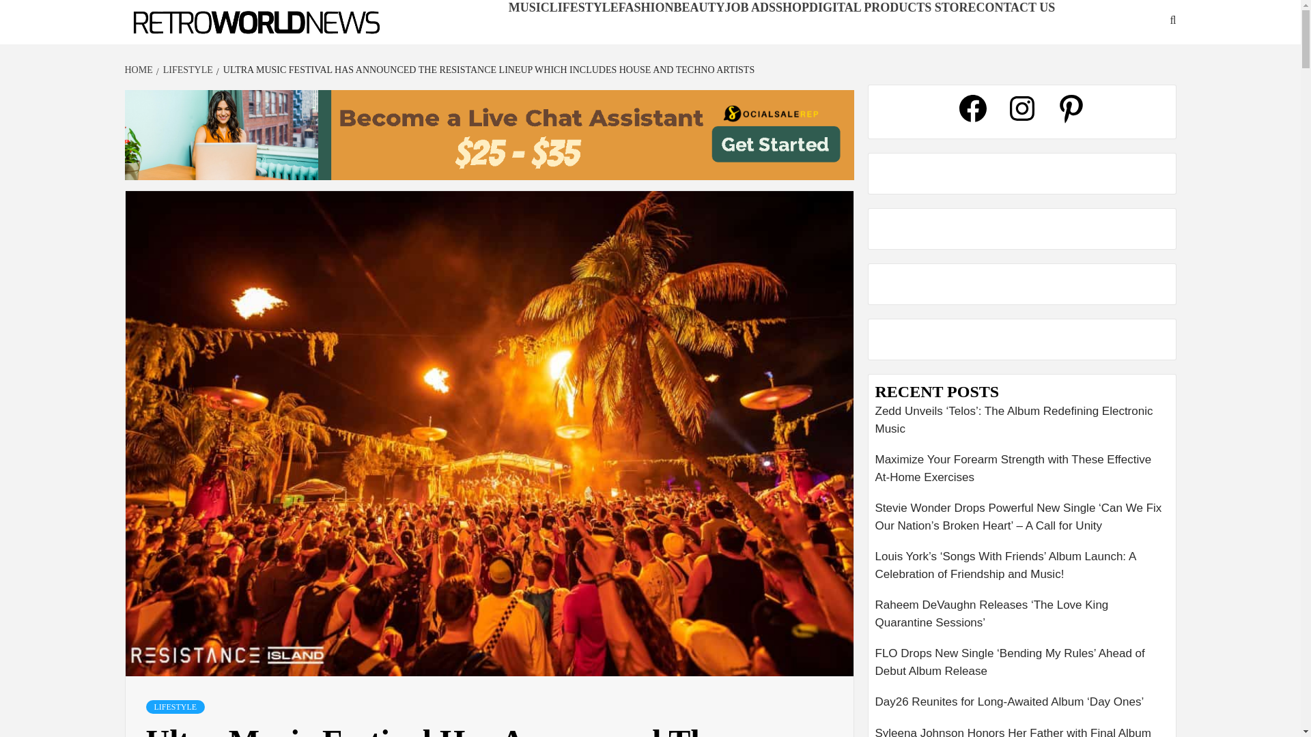  Describe the element at coordinates (750, 7) in the screenshot. I see `JOB ADS` at that location.